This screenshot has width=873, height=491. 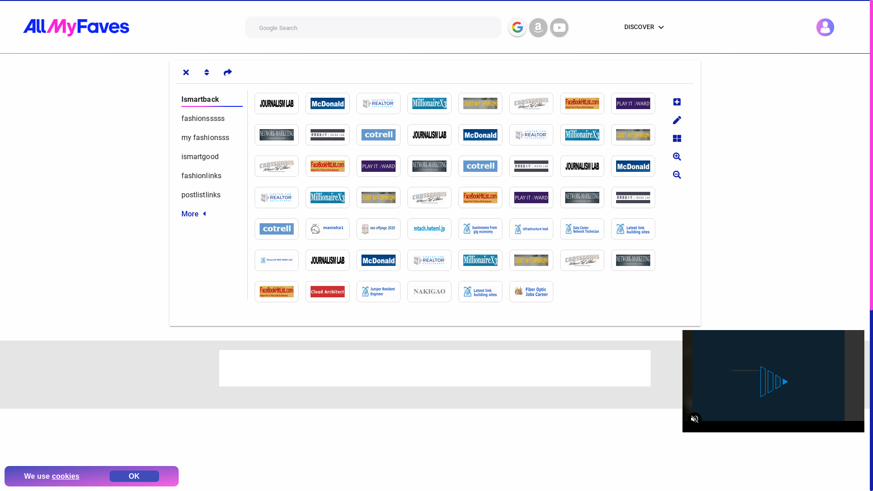 What do you see at coordinates (382, 292) in the screenshot?
I see `http://tokiminori.under.jp/miyagi_anison/index.php?dresses` at bounding box center [382, 292].